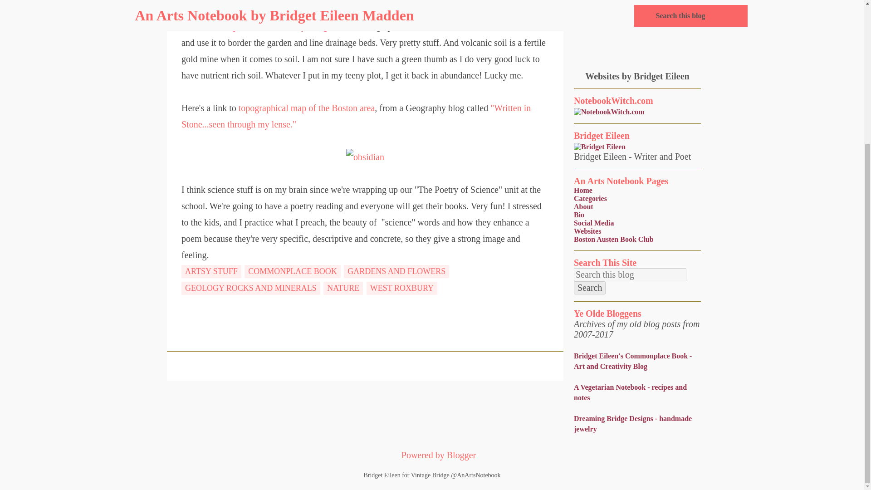  What do you see at coordinates (587, 231) in the screenshot?
I see `Websites` at bounding box center [587, 231].